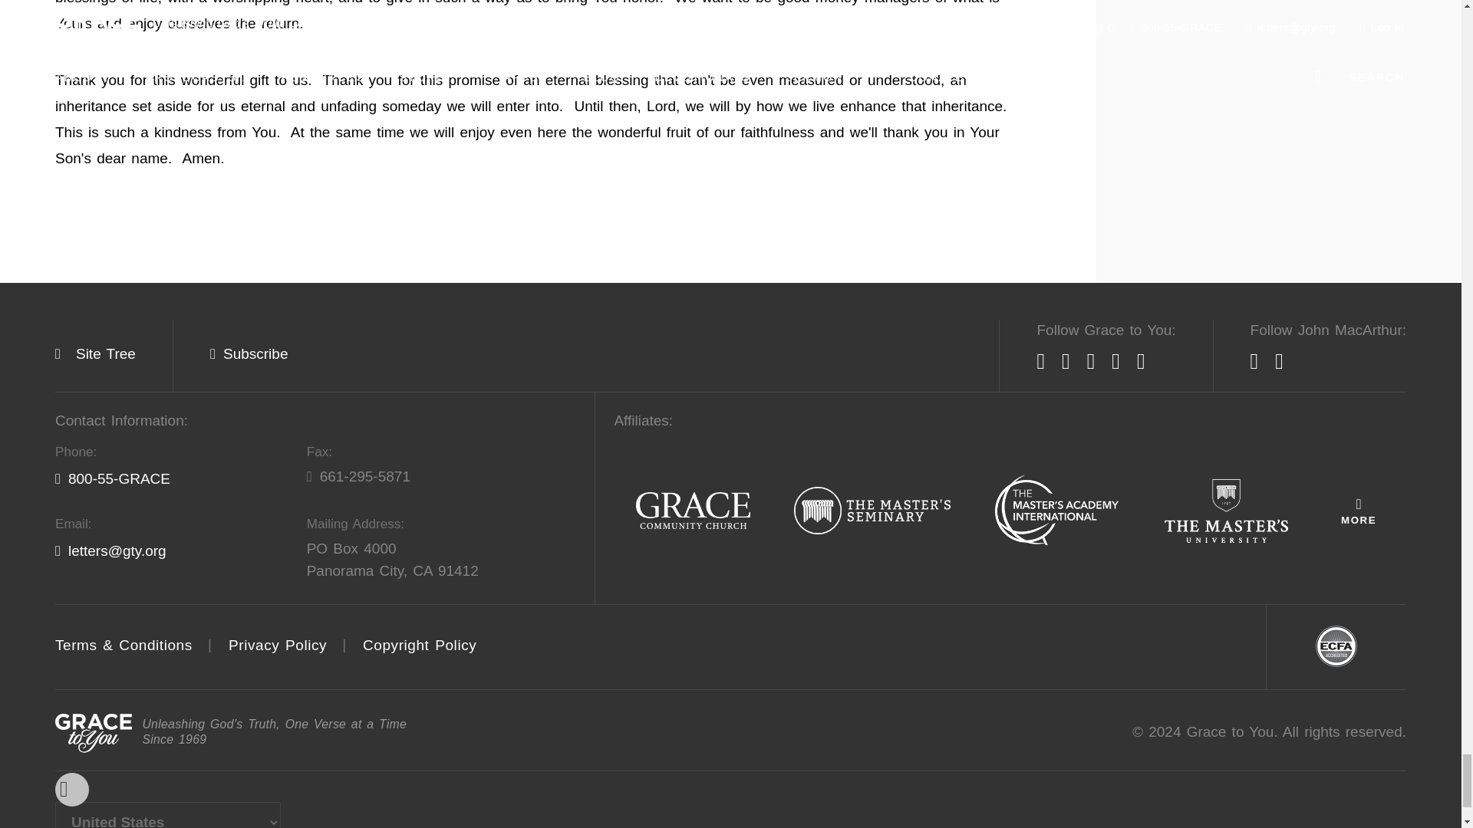 The height and width of the screenshot is (828, 1473). Describe the element at coordinates (693, 511) in the screenshot. I see `Grace Community Church` at that location.